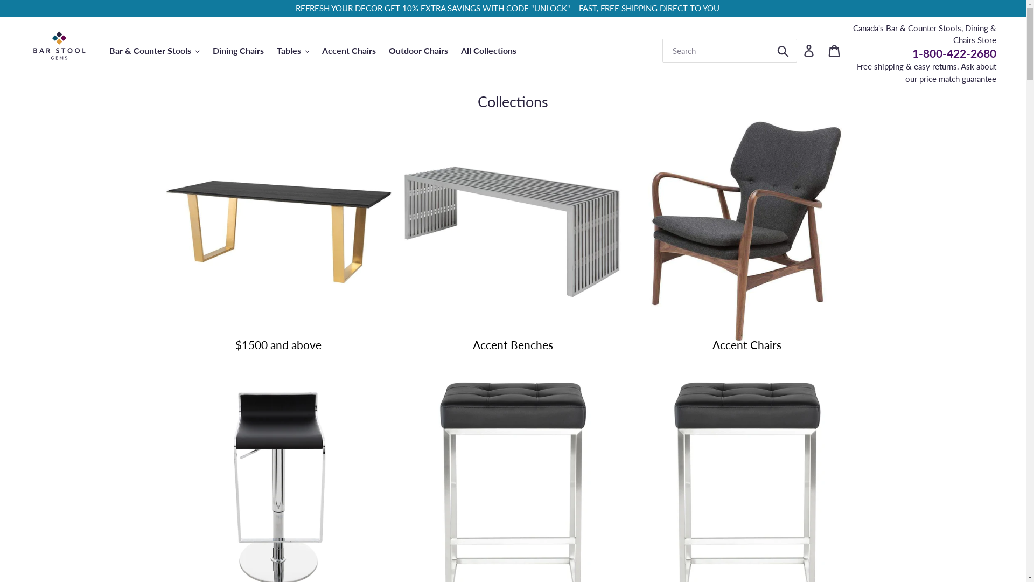 This screenshot has width=1034, height=582. What do you see at coordinates (513, 232) in the screenshot?
I see `Accent Benches` at bounding box center [513, 232].